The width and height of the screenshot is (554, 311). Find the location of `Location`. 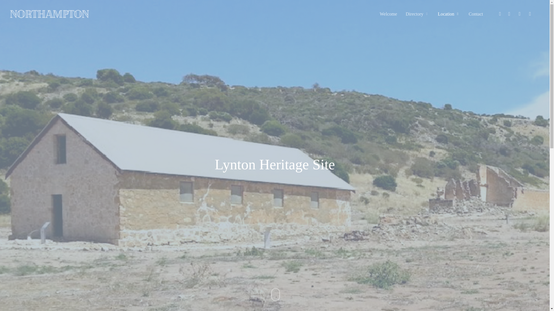

Location is located at coordinates (448, 14).